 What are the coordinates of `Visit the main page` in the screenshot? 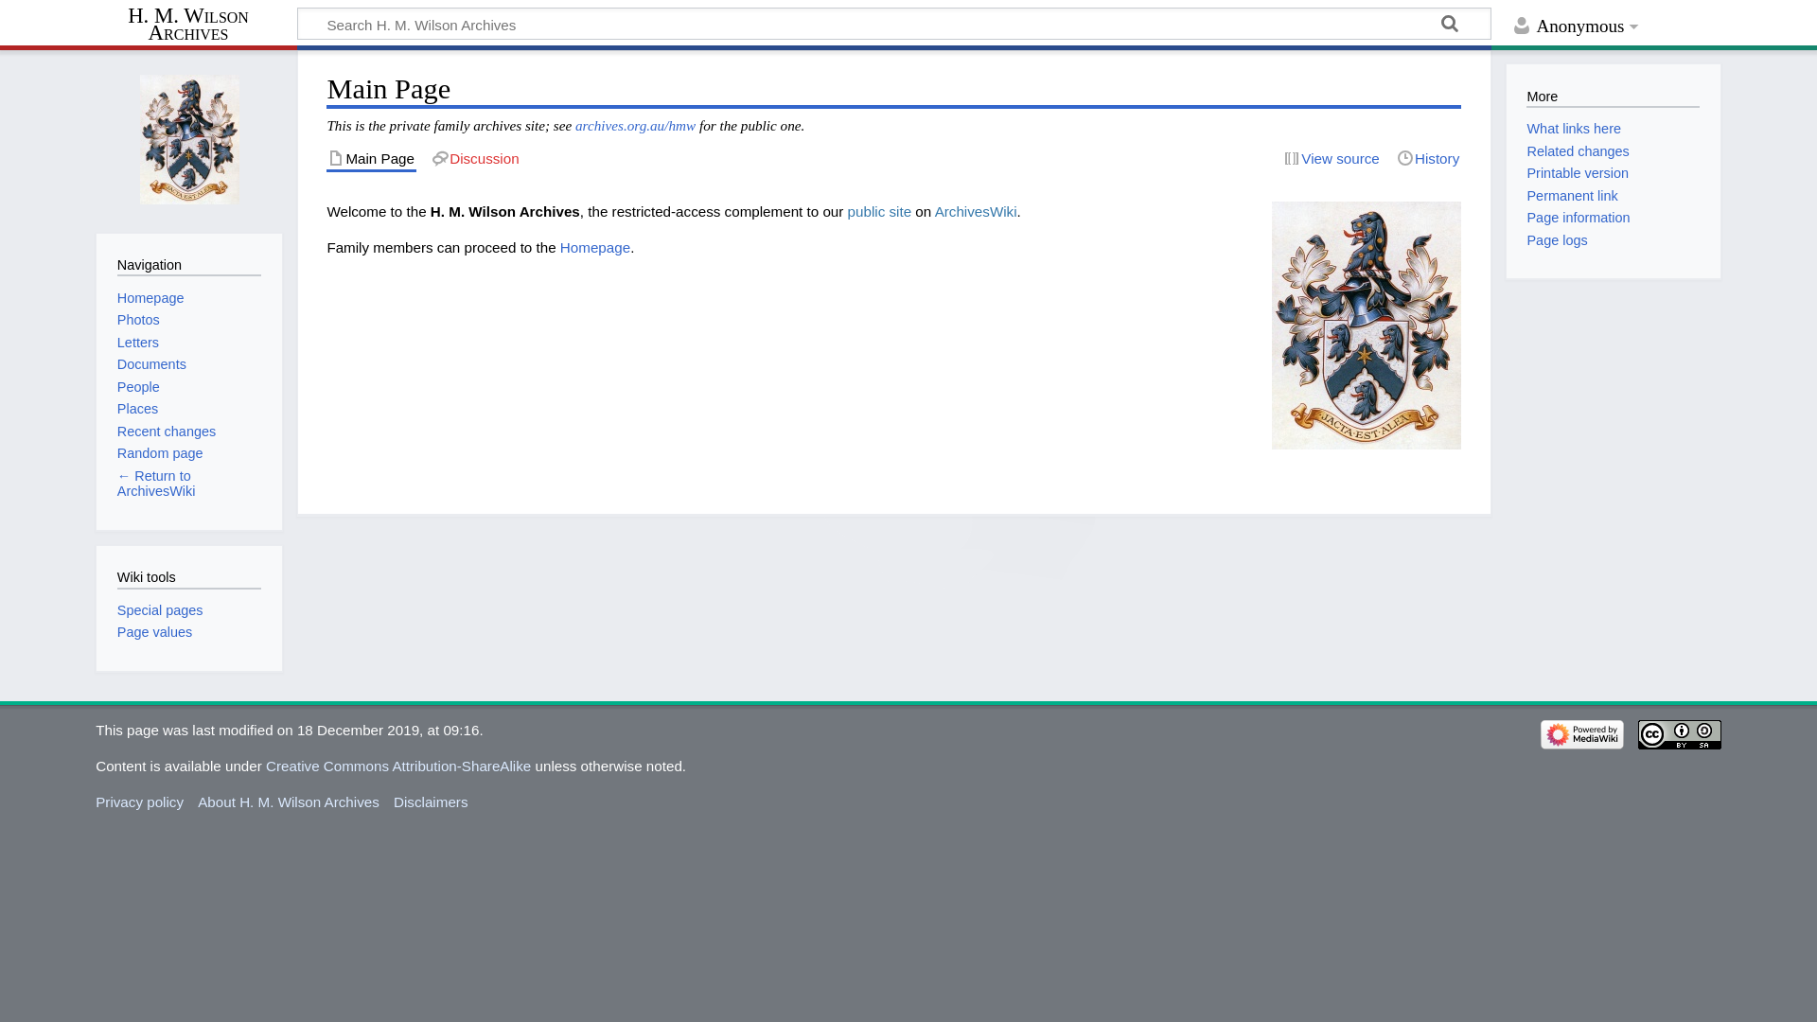 It's located at (189, 140).